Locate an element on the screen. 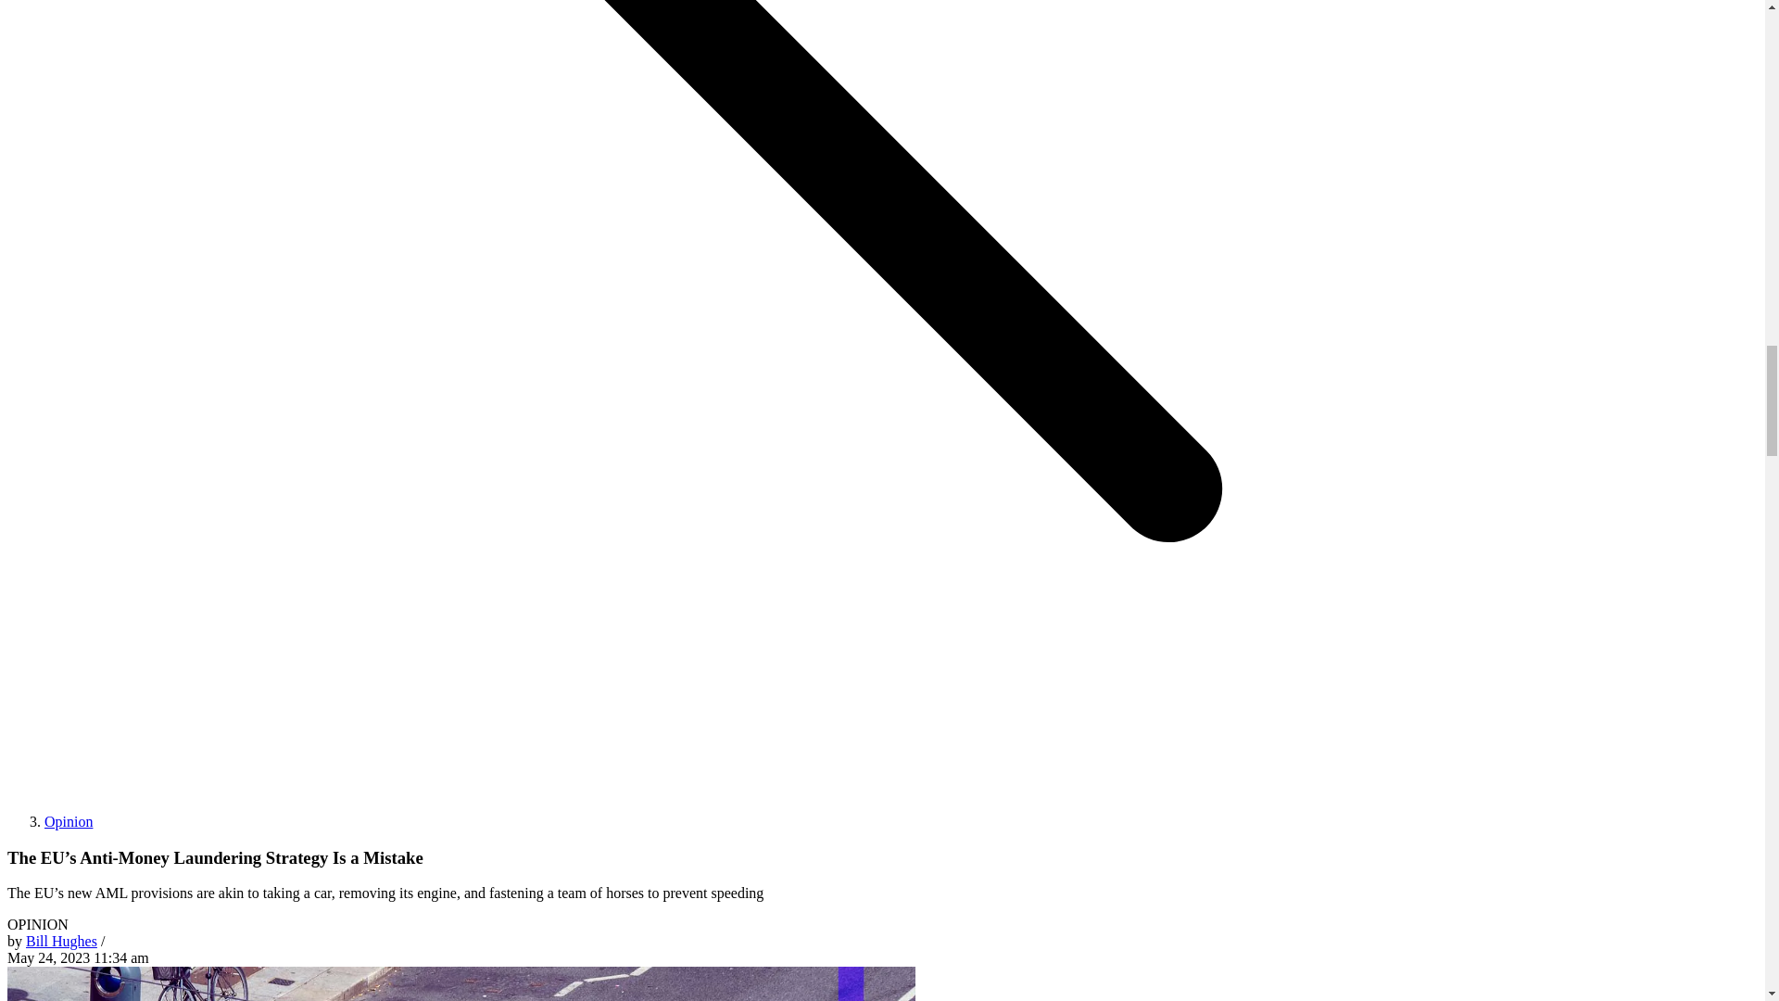 This screenshot has height=1001, width=1779. Bill Hughes is located at coordinates (61, 940).